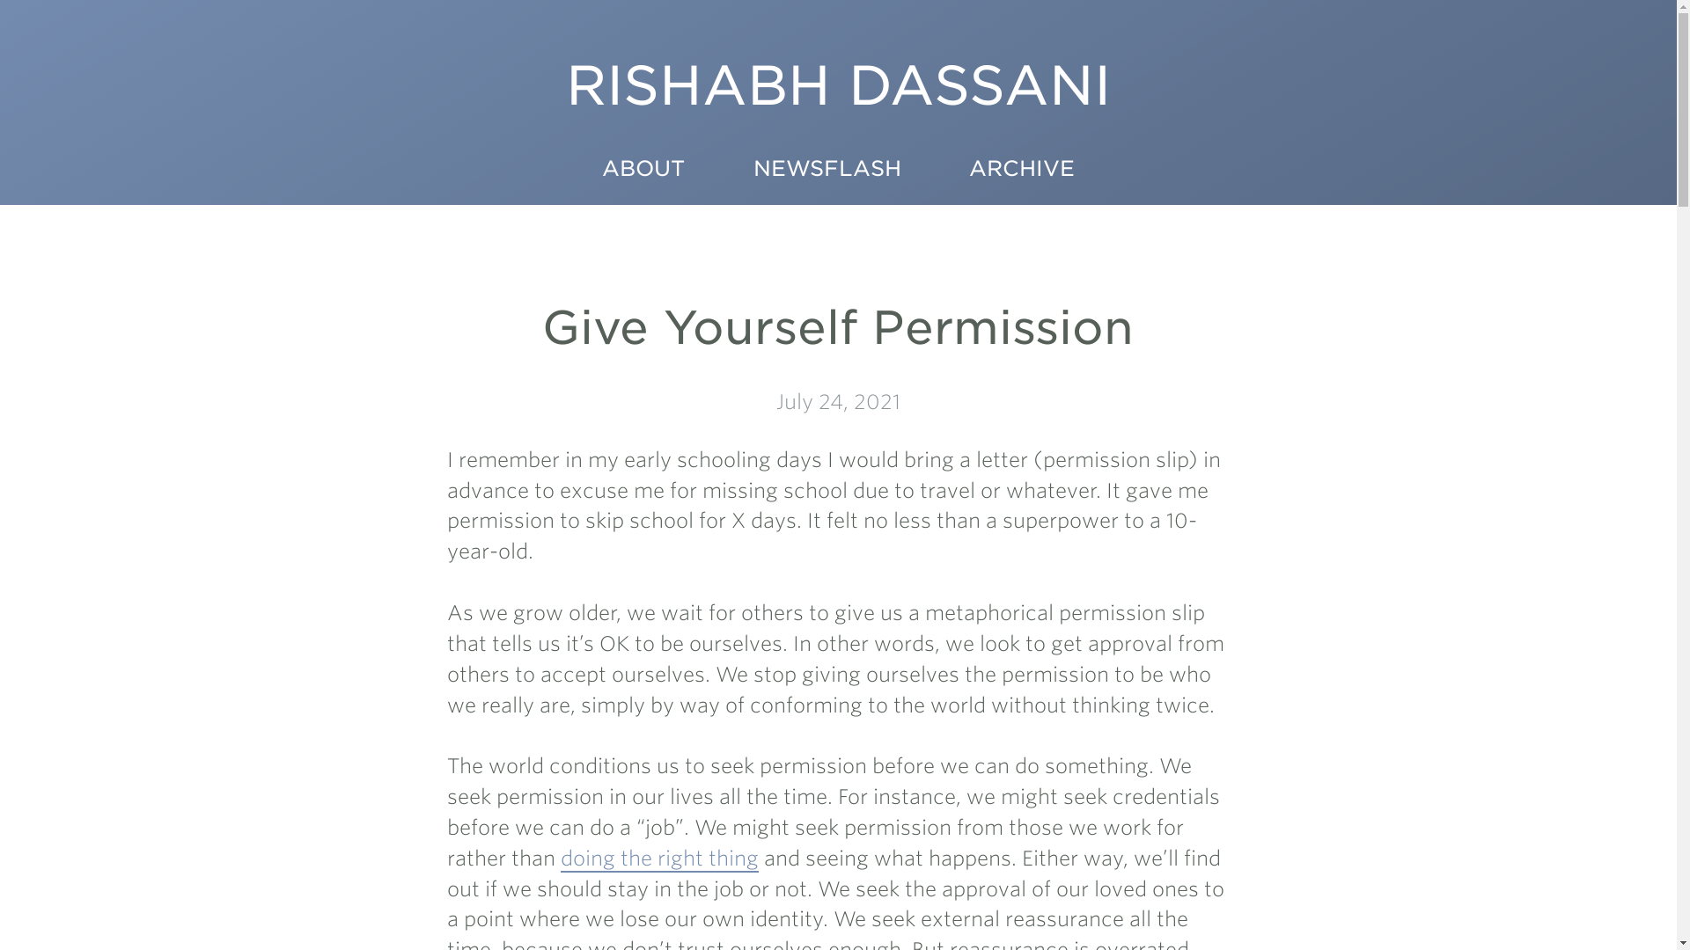 This screenshot has height=950, width=1690. Describe the element at coordinates (1022, 172) in the screenshot. I see `ARCHIVE` at that location.